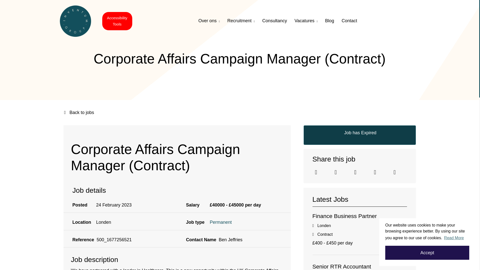 The image size is (480, 270). What do you see at coordinates (241, 20) in the screenshot?
I see `Recruitment` at bounding box center [241, 20].